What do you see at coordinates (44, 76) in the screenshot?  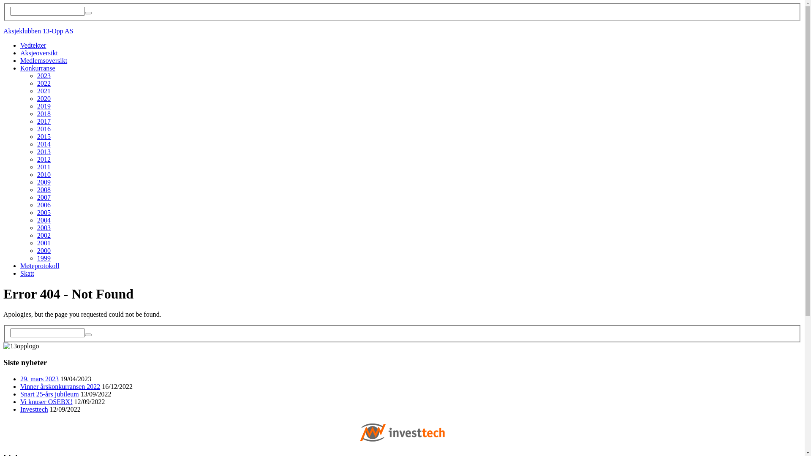 I see `2023` at bounding box center [44, 76].